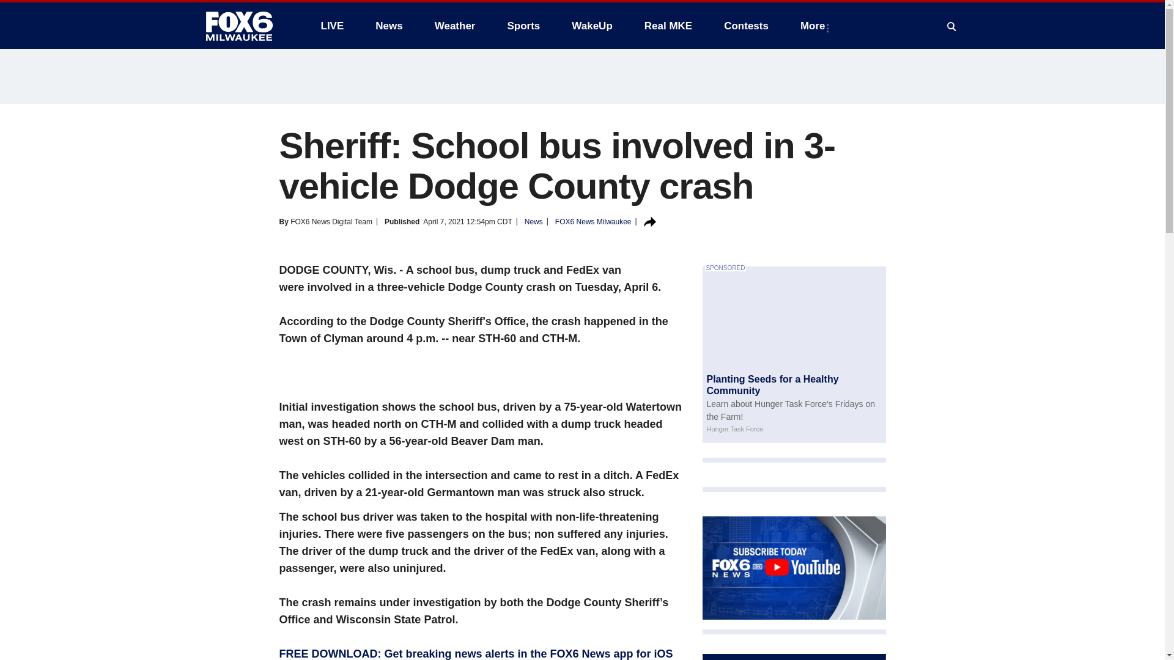 This screenshot has width=1174, height=660. What do you see at coordinates (815, 26) in the screenshot?
I see `More` at bounding box center [815, 26].